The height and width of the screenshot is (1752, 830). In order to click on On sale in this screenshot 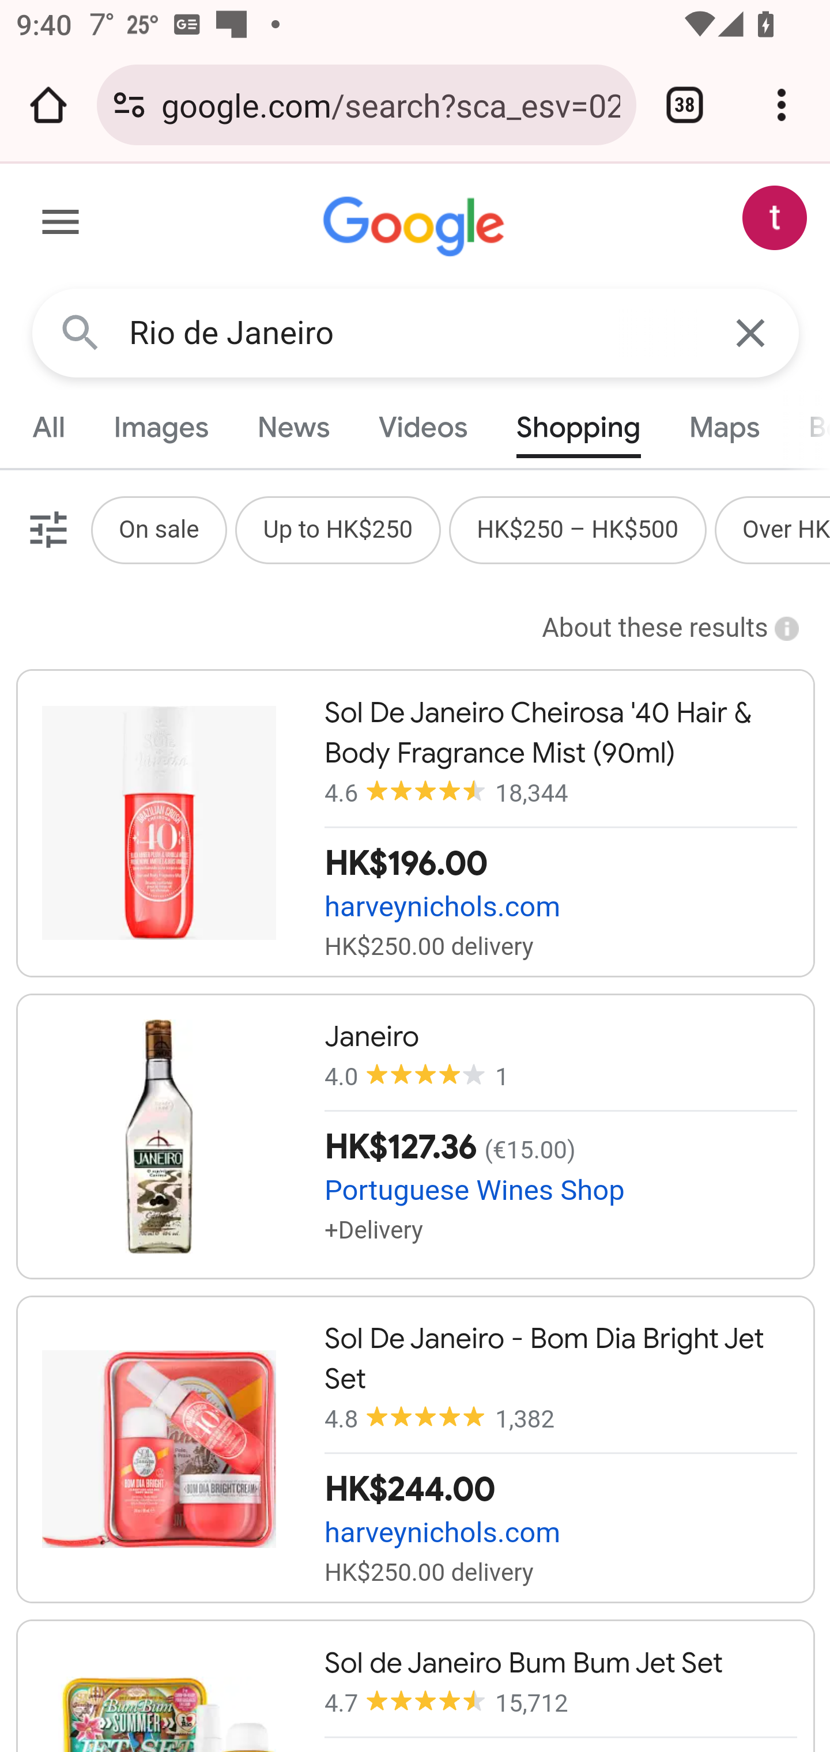, I will do `click(158, 529)`.